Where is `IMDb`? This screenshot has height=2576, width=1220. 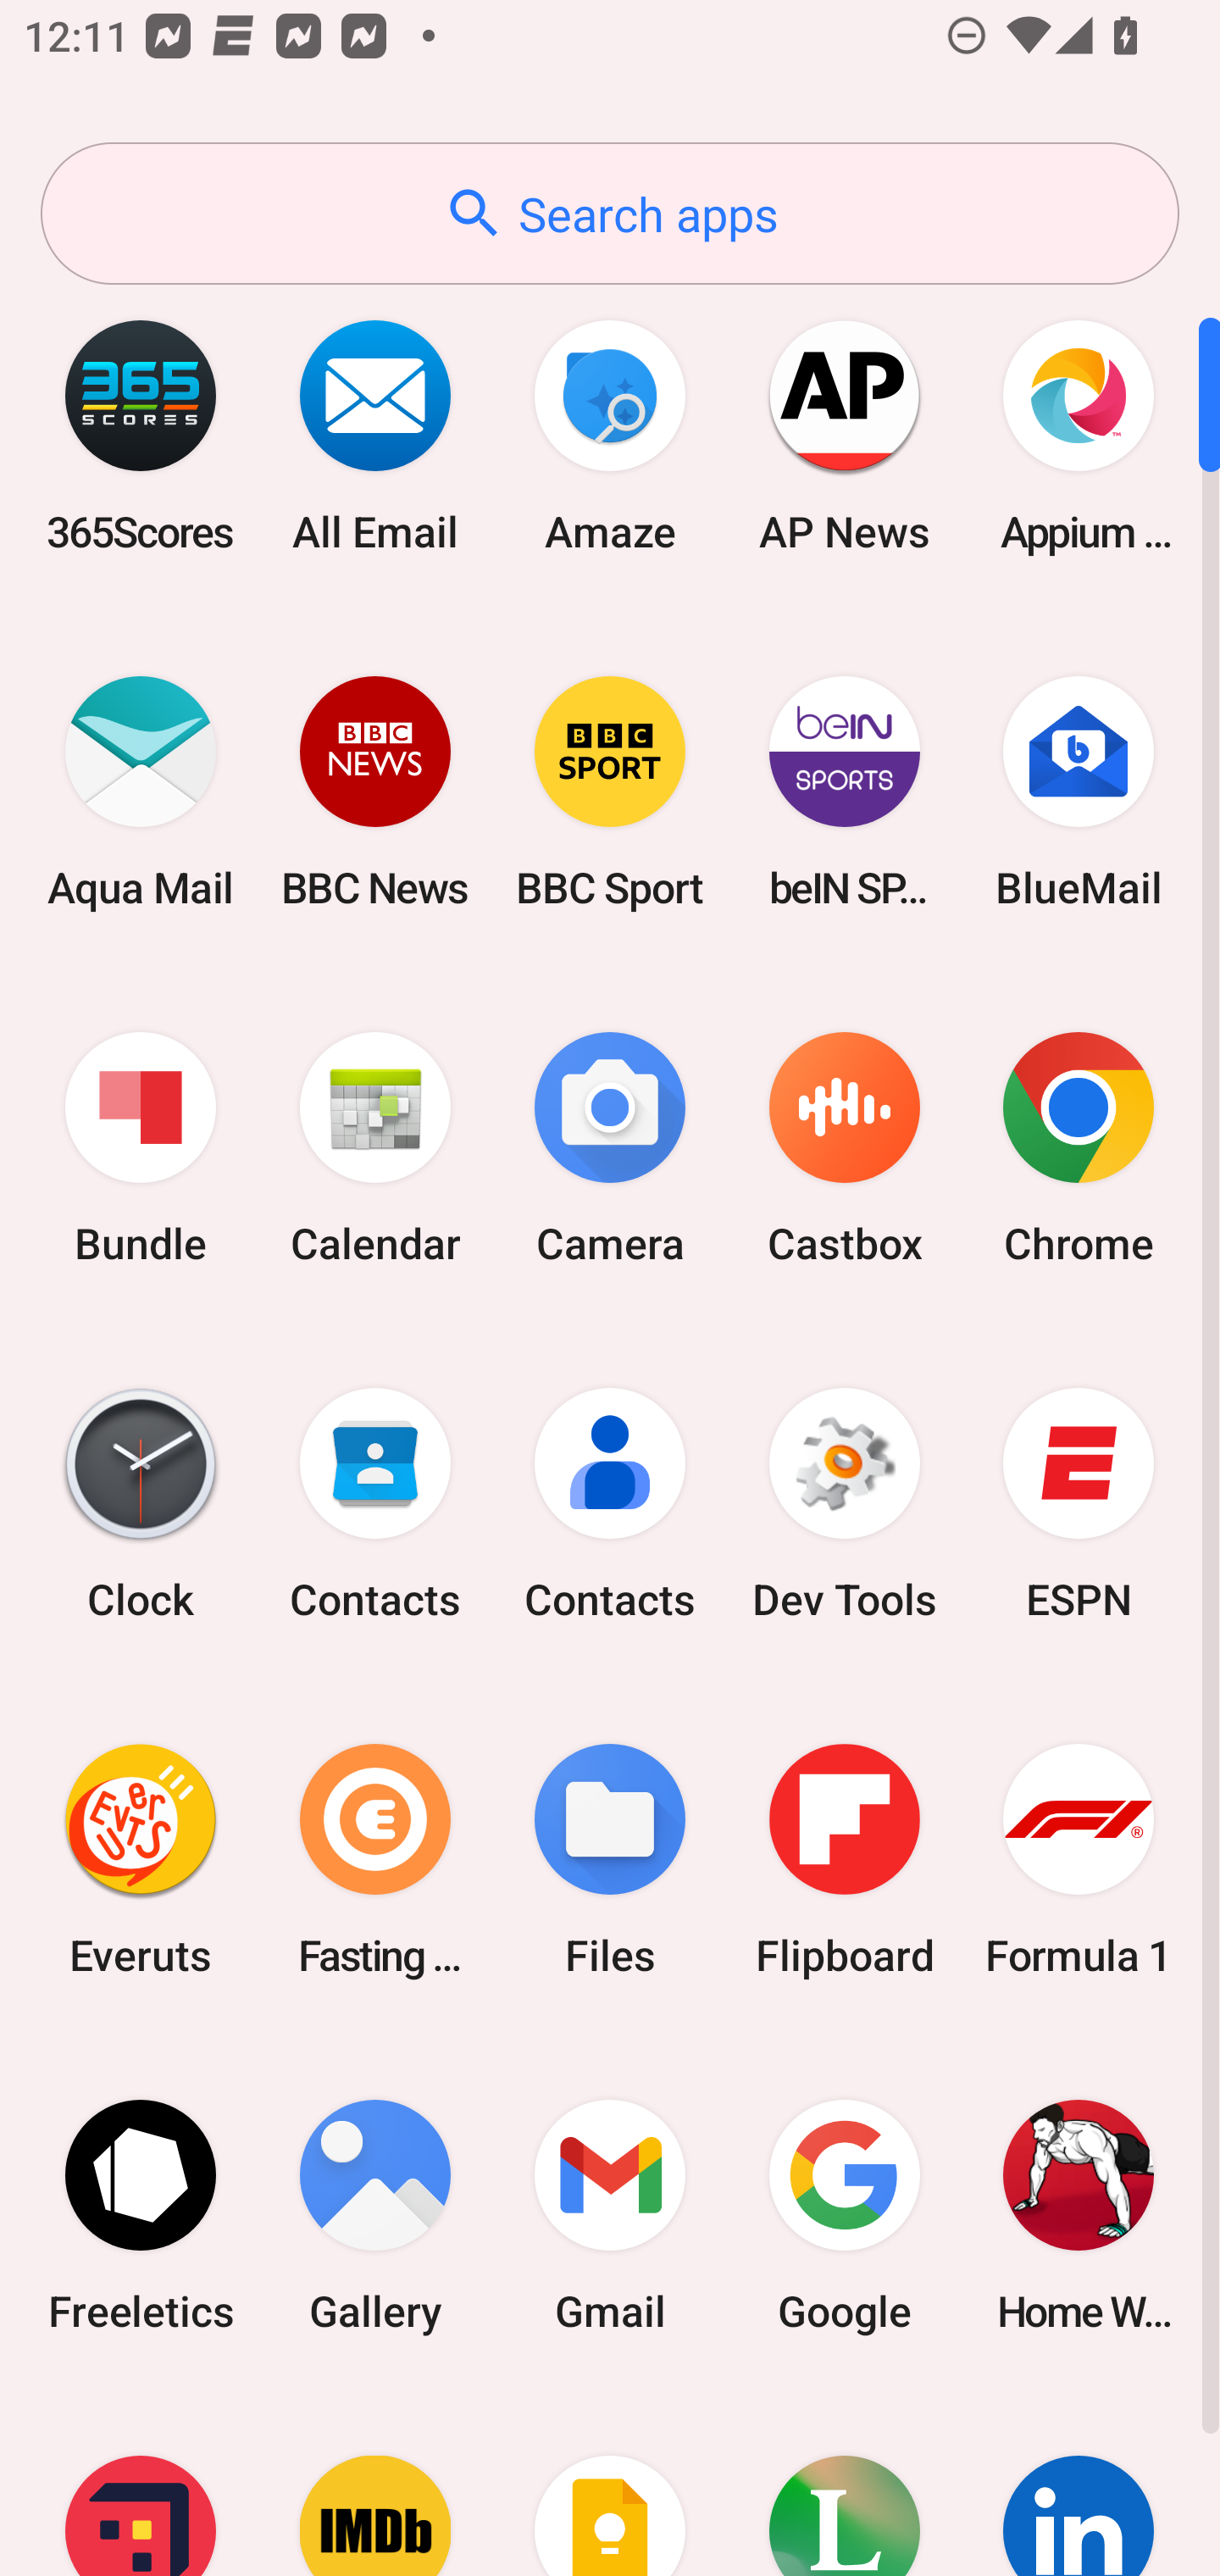 IMDb is located at coordinates (375, 2484).